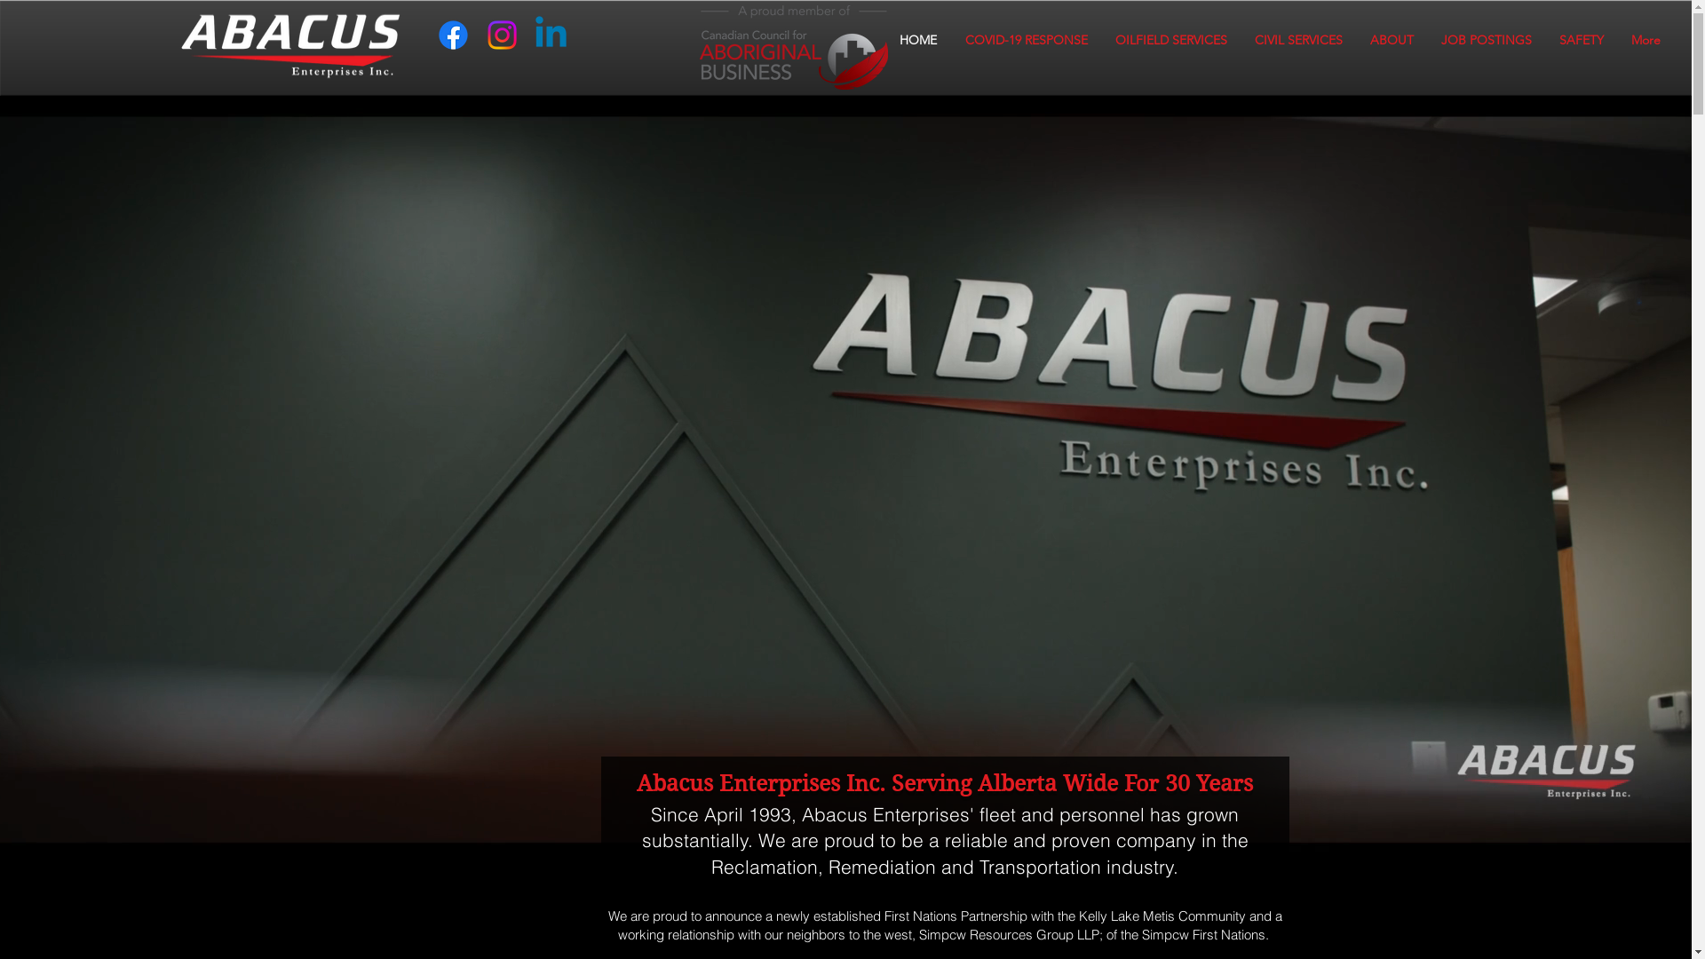  Describe the element at coordinates (1581, 41) in the screenshot. I see `SAFETY` at that location.